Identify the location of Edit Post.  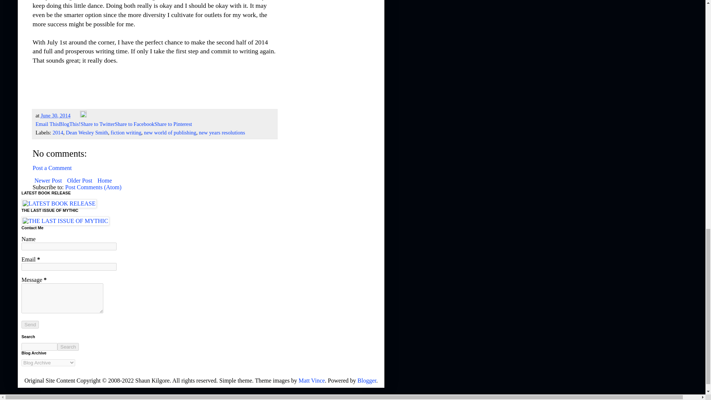
(83, 115).